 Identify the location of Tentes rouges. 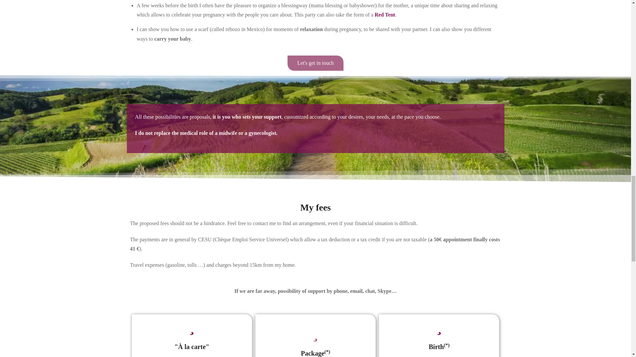
(385, 15).